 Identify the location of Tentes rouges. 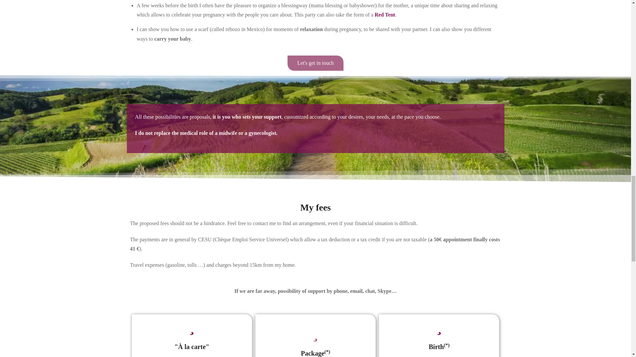
(385, 15).